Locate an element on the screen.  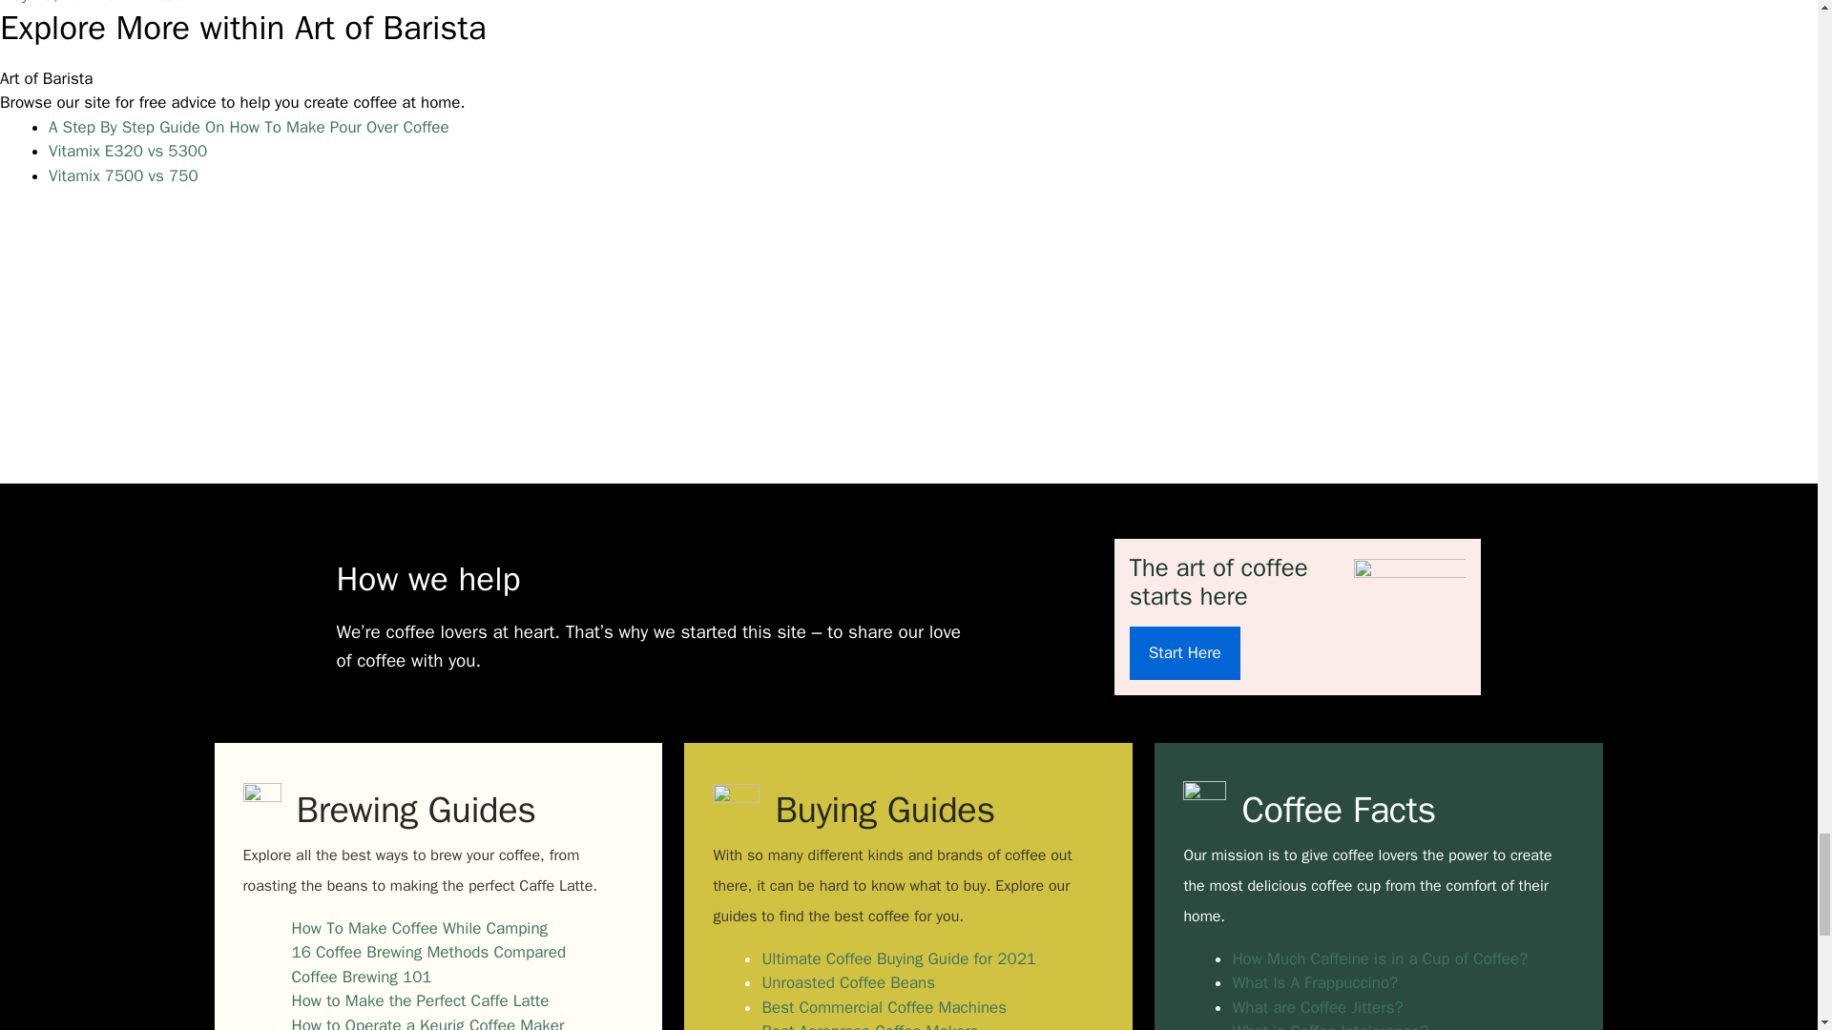
Vitamix E320 vs 5300 is located at coordinates (128, 151).